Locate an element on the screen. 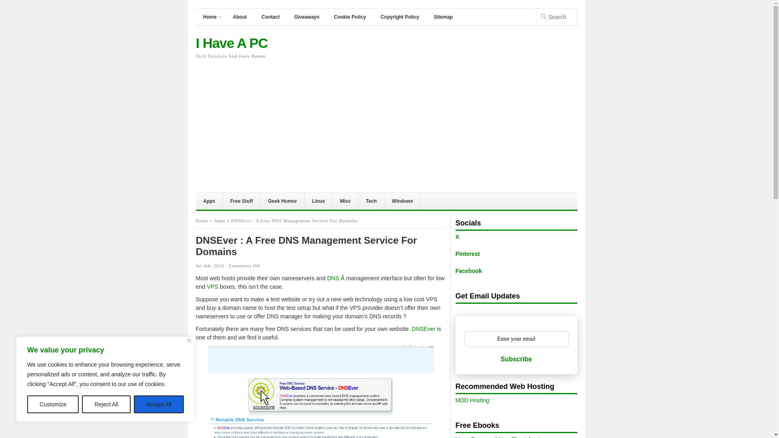  Reject All is located at coordinates (106, 404).